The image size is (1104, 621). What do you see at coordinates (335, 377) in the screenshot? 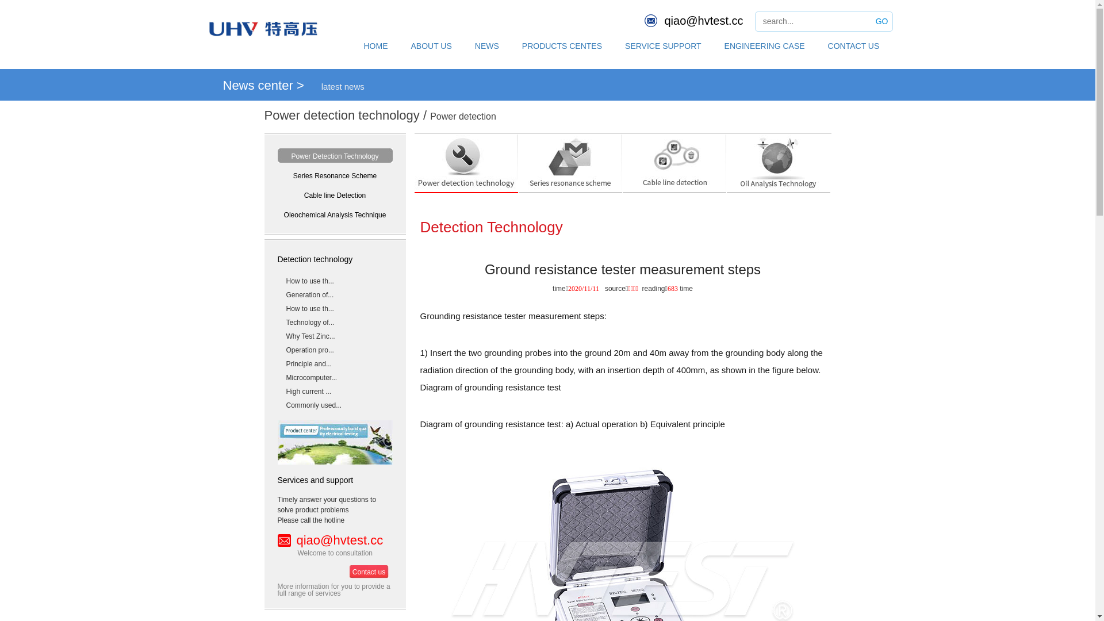
I see `Microcomputer...` at bounding box center [335, 377].